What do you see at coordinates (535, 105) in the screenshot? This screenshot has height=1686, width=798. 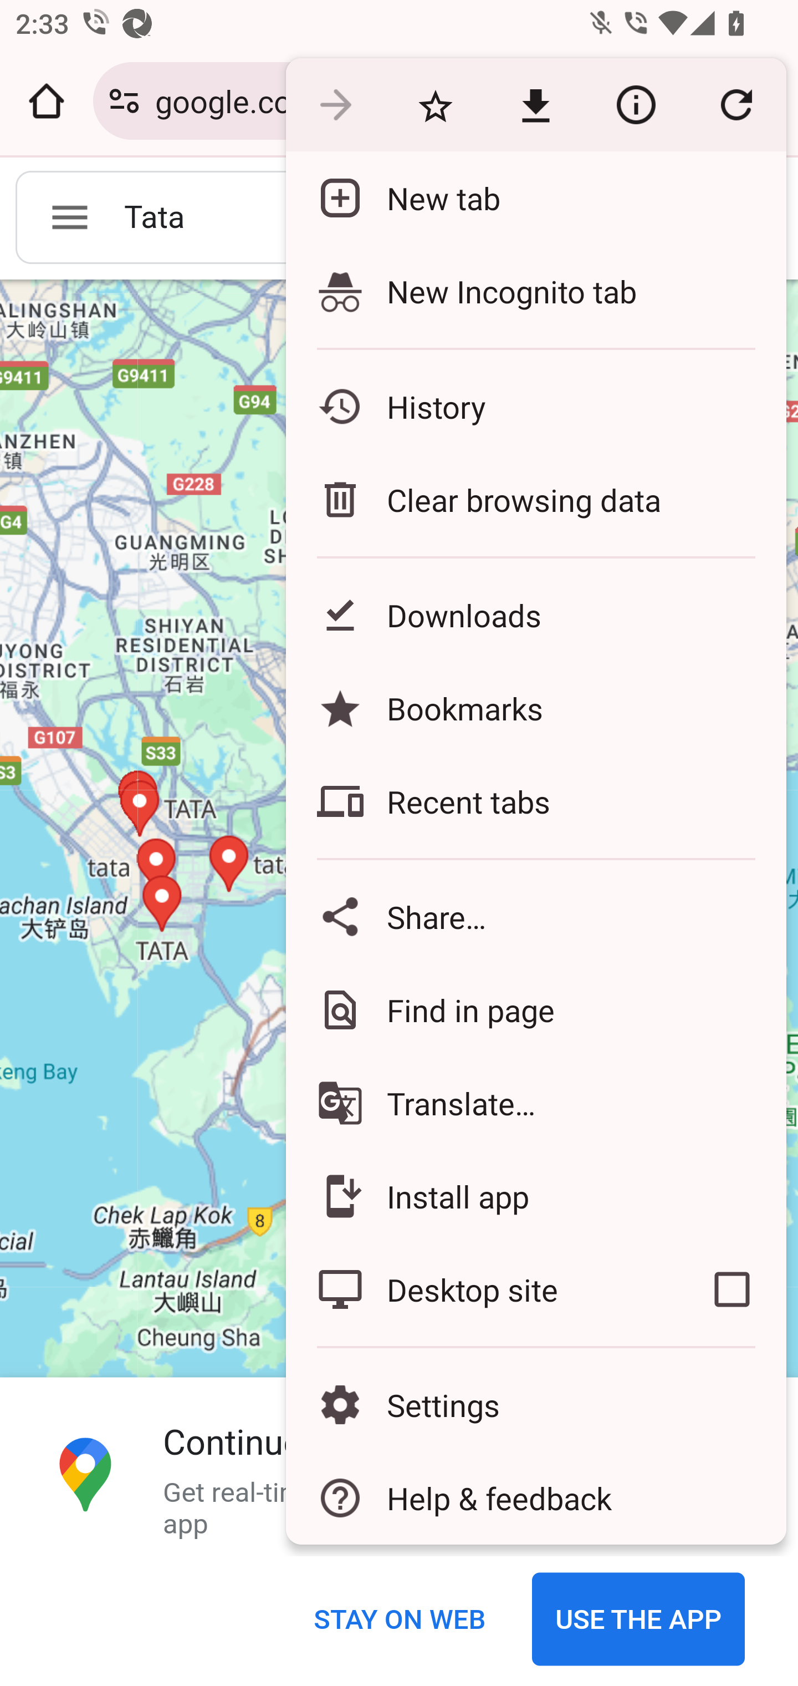 I see `Download` at bounding box center [535, 105].